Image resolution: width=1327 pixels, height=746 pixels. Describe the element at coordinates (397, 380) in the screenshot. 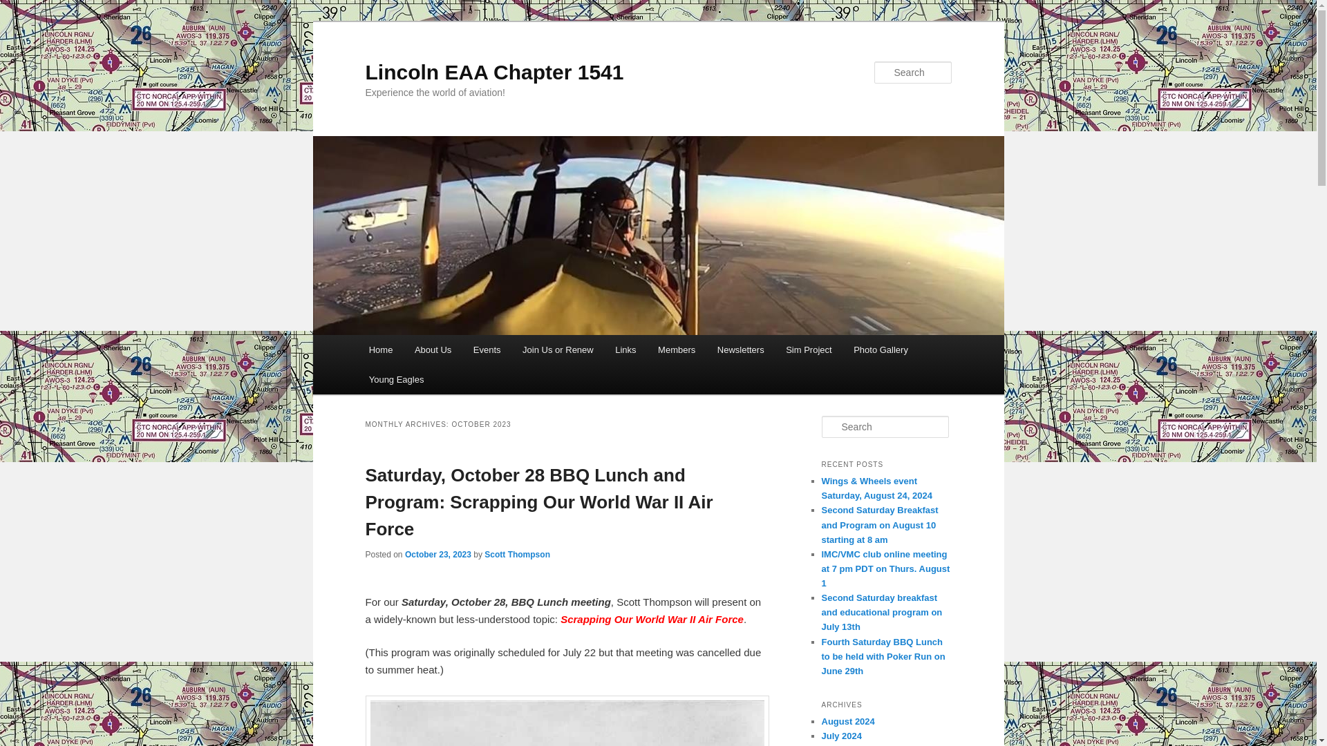

I see `Young Eagles` at that location.